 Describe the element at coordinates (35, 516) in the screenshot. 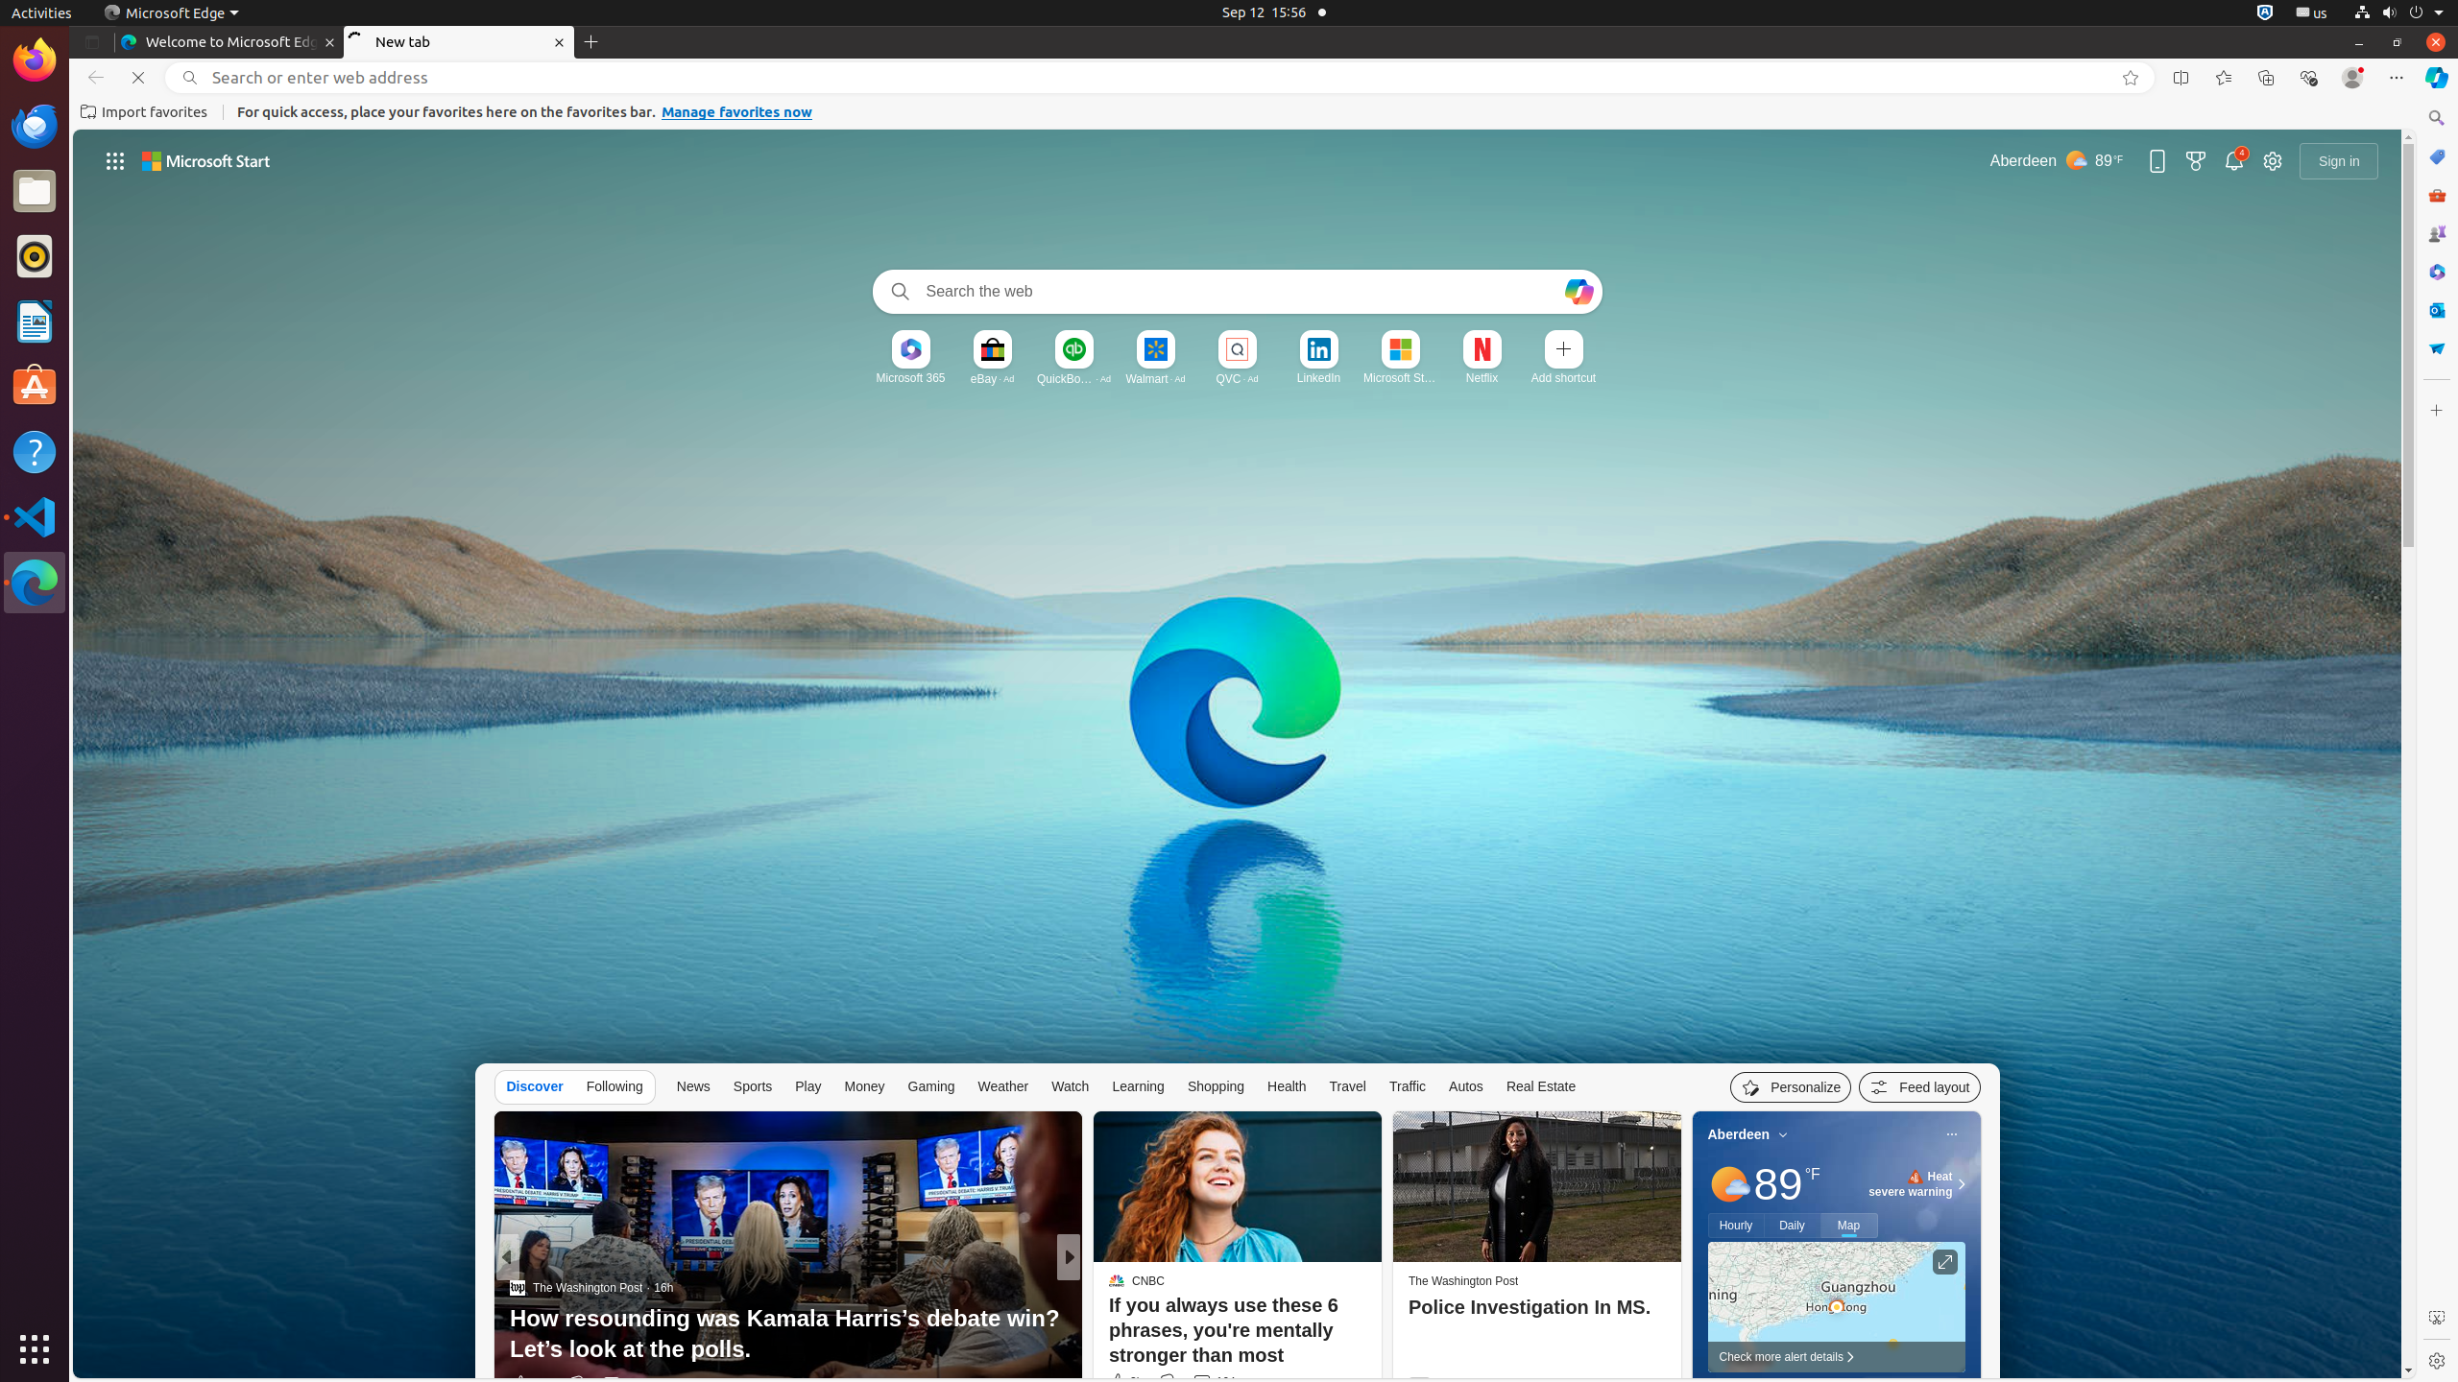

I see `Visual Studio Code` at that location.